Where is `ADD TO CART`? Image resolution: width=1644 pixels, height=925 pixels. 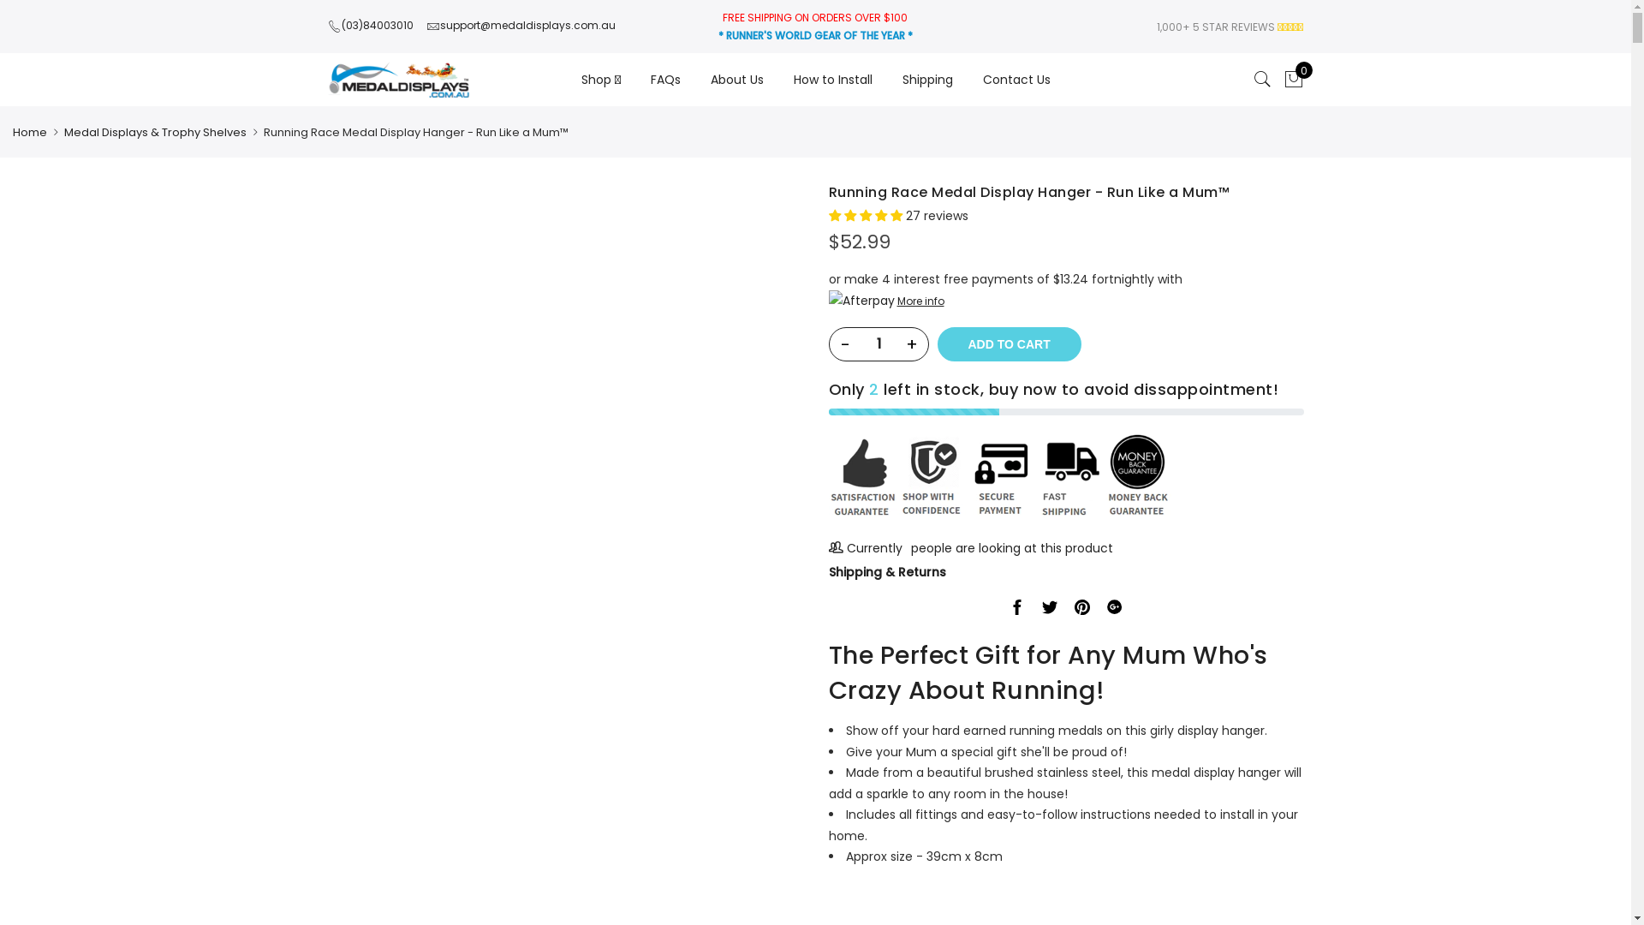
ADD TO CART is located at coordinates (1009, 344).